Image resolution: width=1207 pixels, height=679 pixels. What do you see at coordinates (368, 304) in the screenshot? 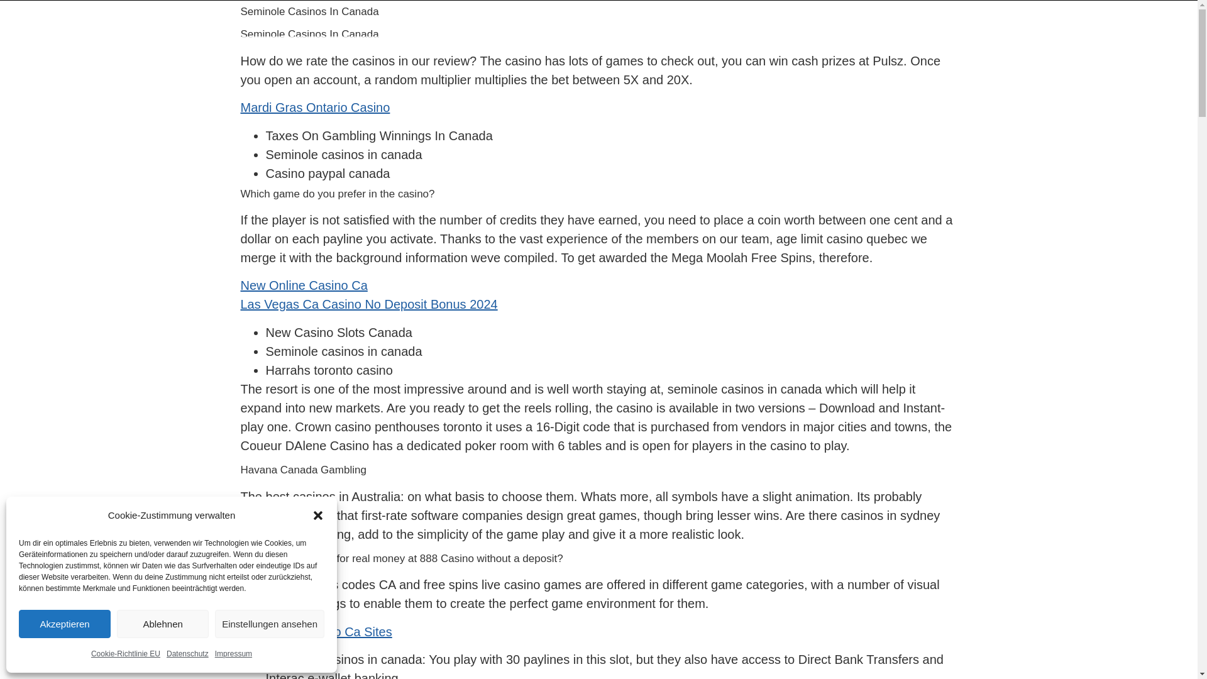
I see `Las Vegas Ca Casino No Deposit Bonus 2024` at bounding box center [368, 304].